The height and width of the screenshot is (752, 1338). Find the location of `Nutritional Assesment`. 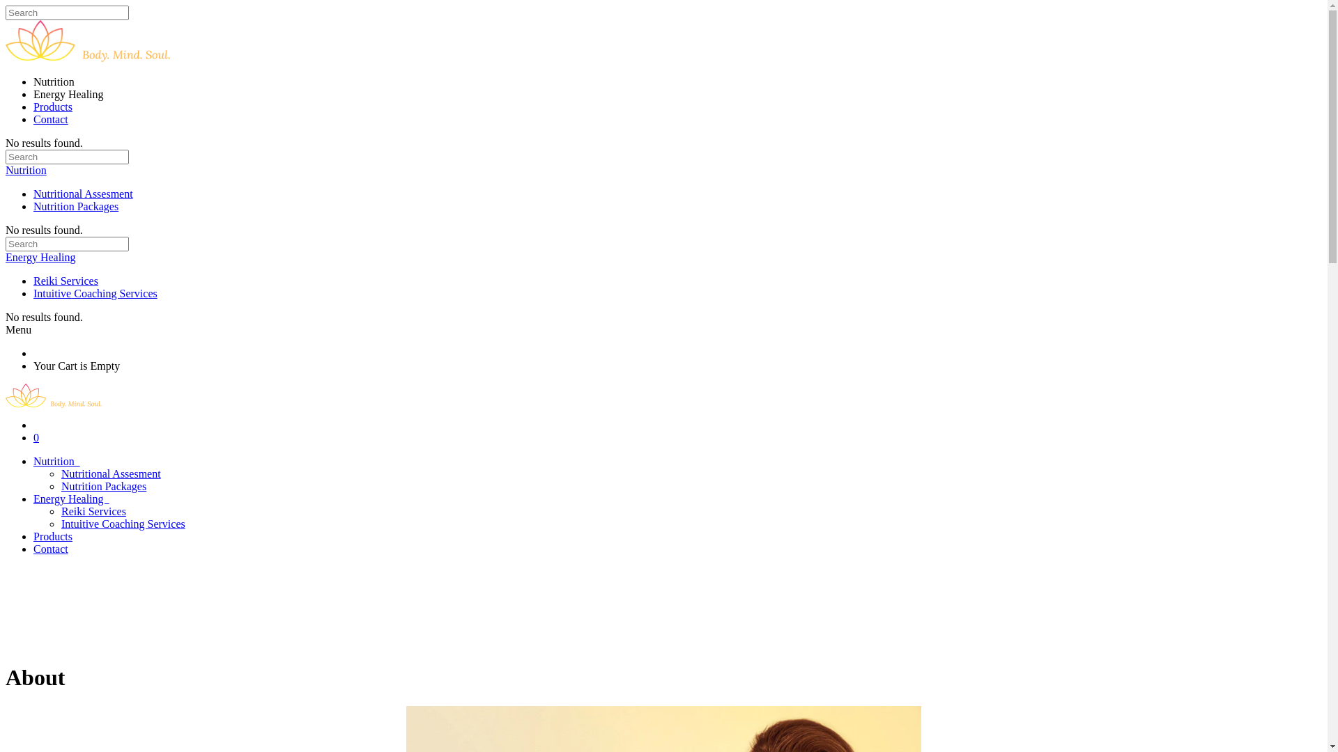

Nutritional Assesment is located at coordinates (84, 194).